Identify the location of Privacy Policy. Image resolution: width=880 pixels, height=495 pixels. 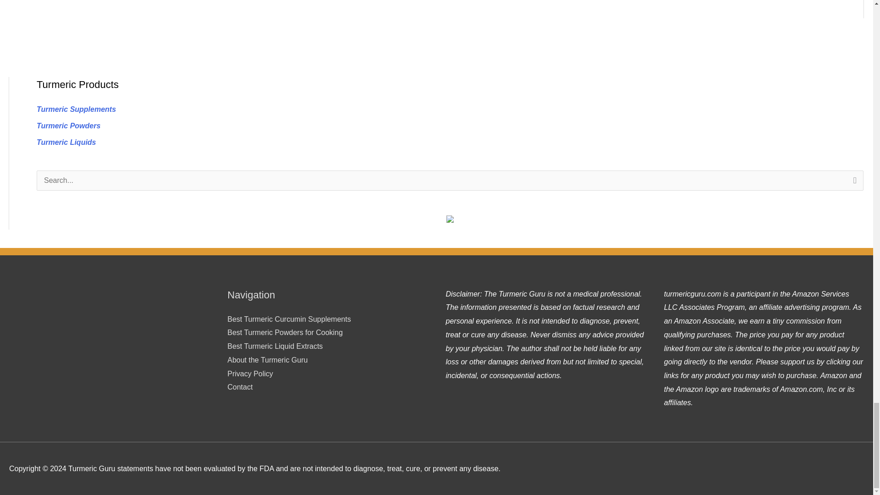
(250, 374).